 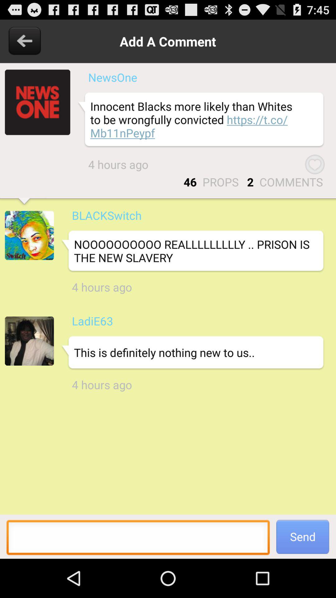 What do you see at coordinates (192, 251) in the screenshot?
I see `press item below blackswitch` at bounding box center [192, 251].